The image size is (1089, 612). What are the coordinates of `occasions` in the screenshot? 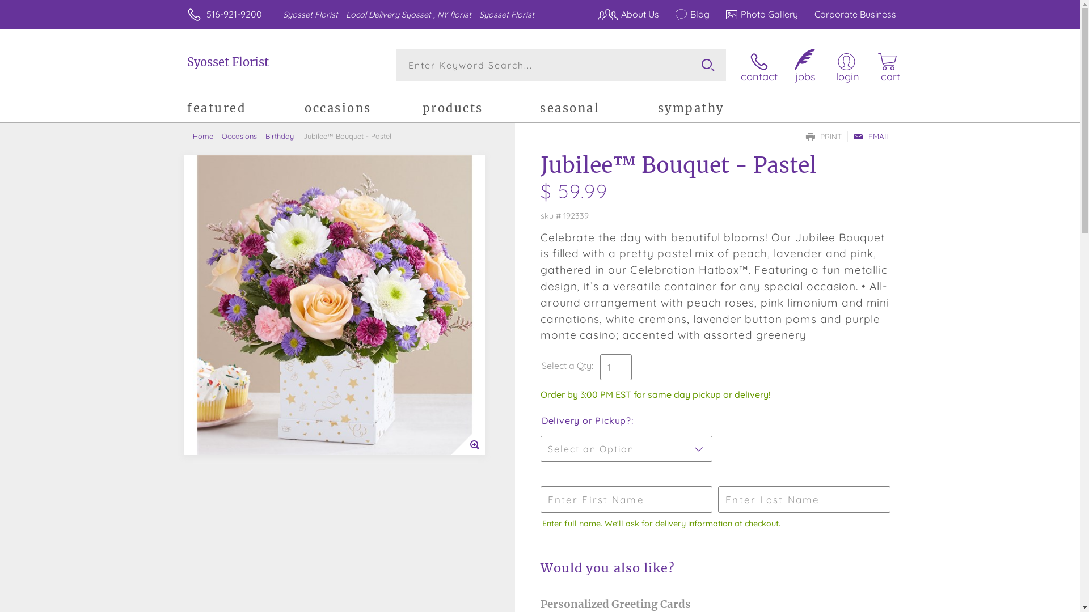 It's located at (363, 110).